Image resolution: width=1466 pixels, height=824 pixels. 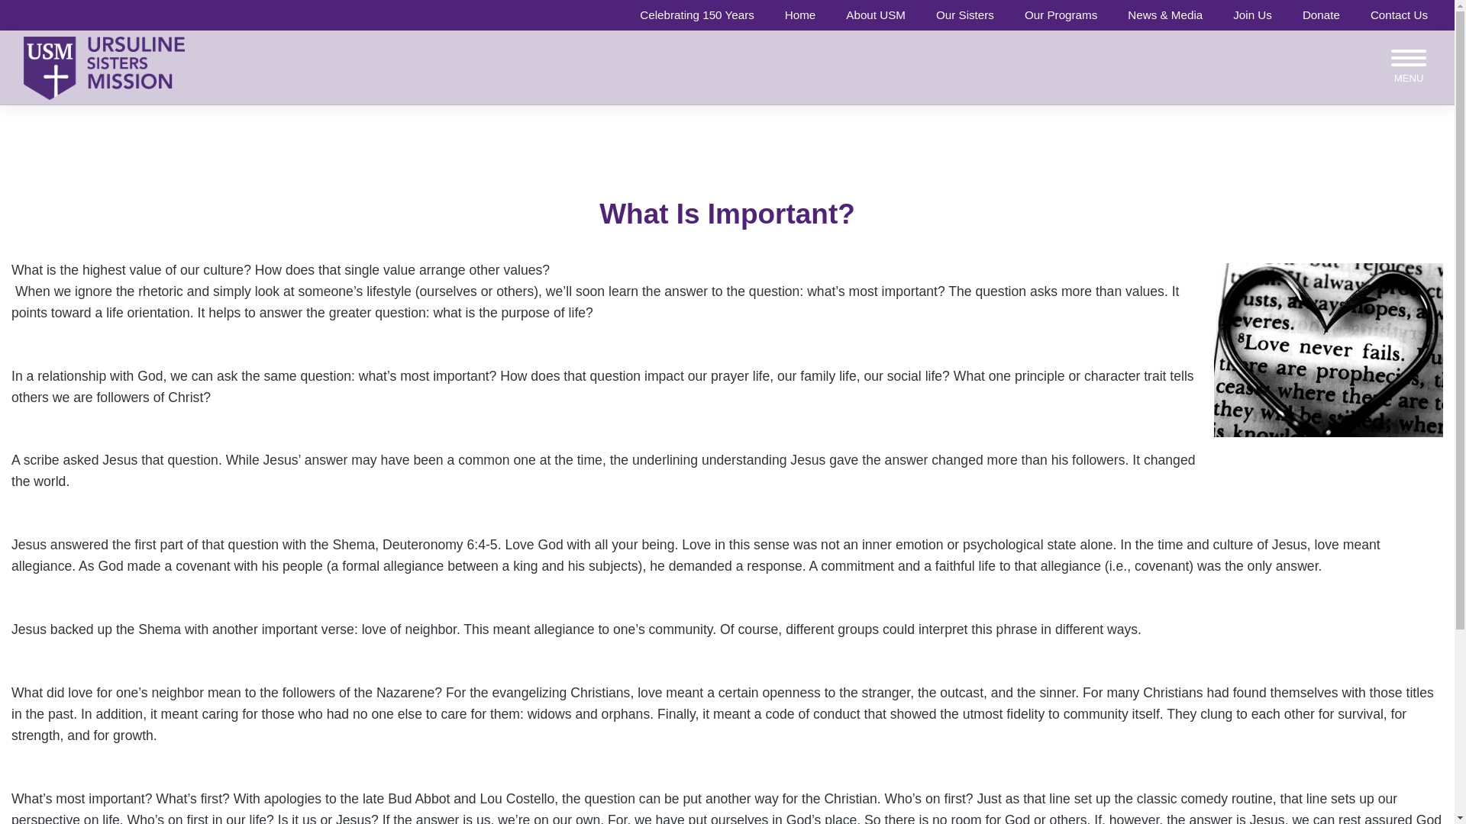 I want to click on Our Sisters, so click(x=964, y=15).